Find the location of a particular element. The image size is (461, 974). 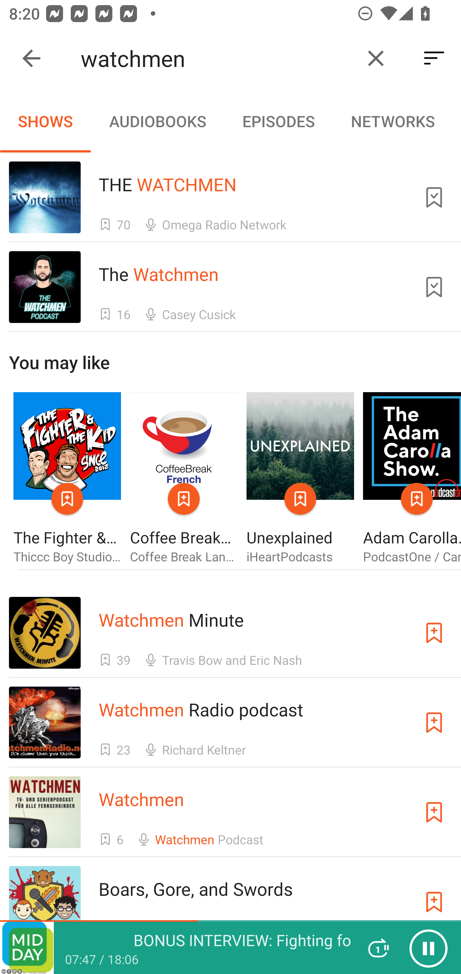

Coffee Break French Coffee Break Languages is located at coordinates (184, 479).